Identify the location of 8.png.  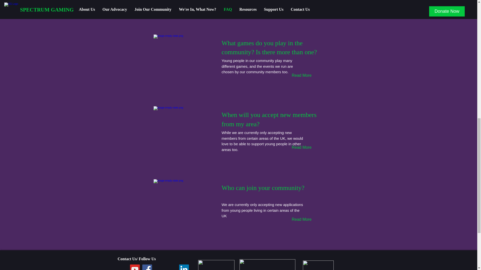
(185, 131).